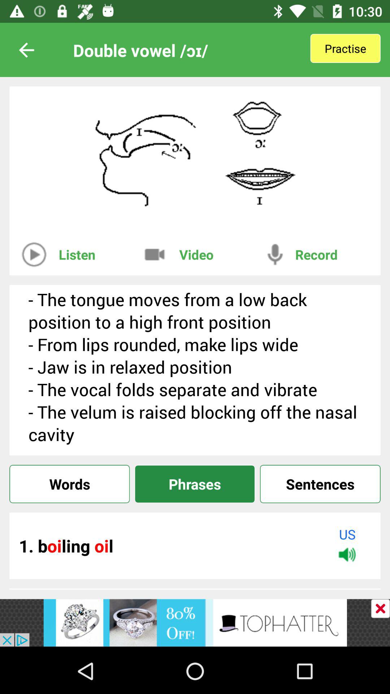 The width and height of the screenshot is (390, 694). What do you see at coordinates (381, 609) in the screenshot?
I see `close adsvertisment` at bounding box center [381, 609].